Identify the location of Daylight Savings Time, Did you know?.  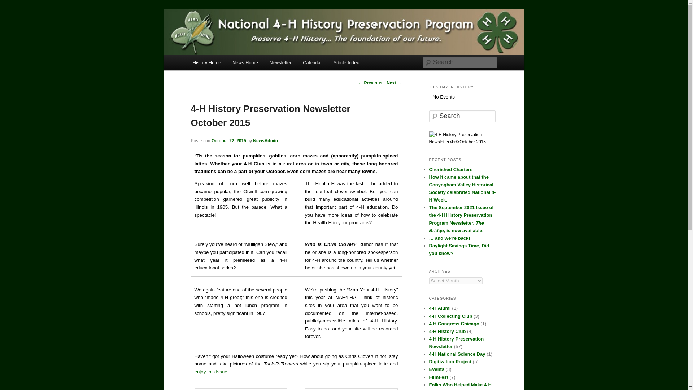
(459, 249).